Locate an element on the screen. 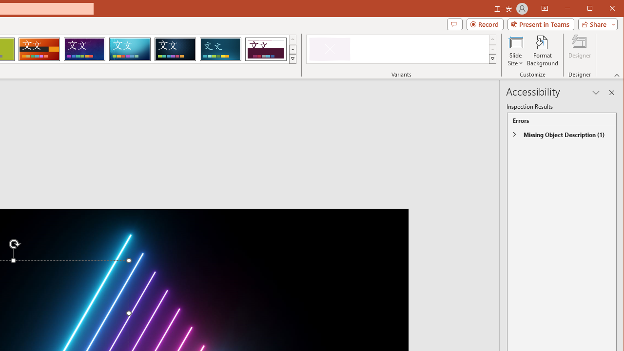  Celestial is located at coordinates (84, 49).